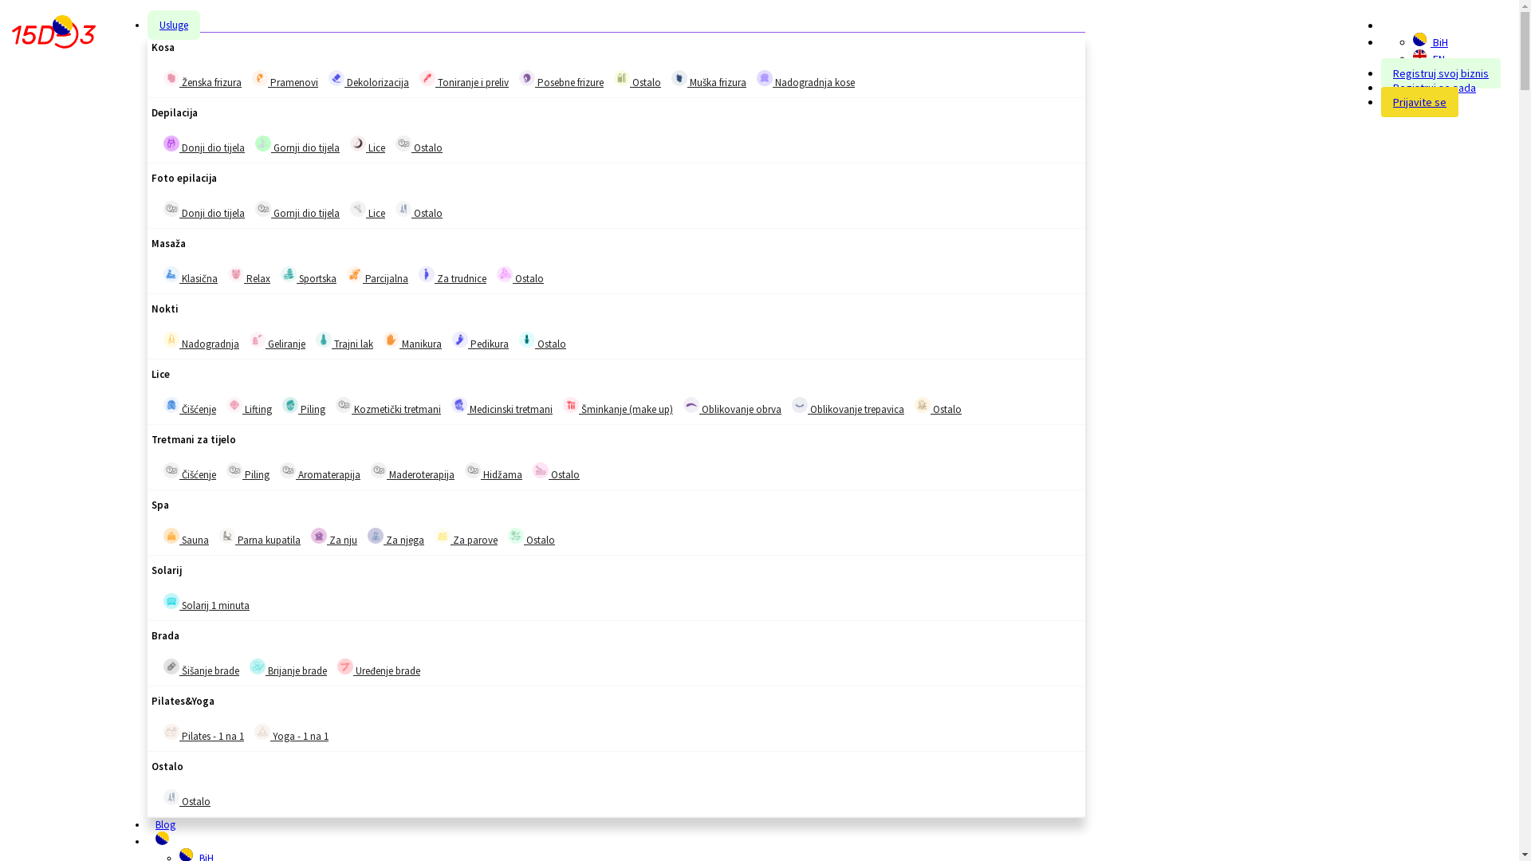 Image resolution: width=1531 pixels, height=861 pixels. What do you see at coordinates (459, 405) in the screenshot?
I see `Medicinski tretmani` at bounding box center [459, 405].